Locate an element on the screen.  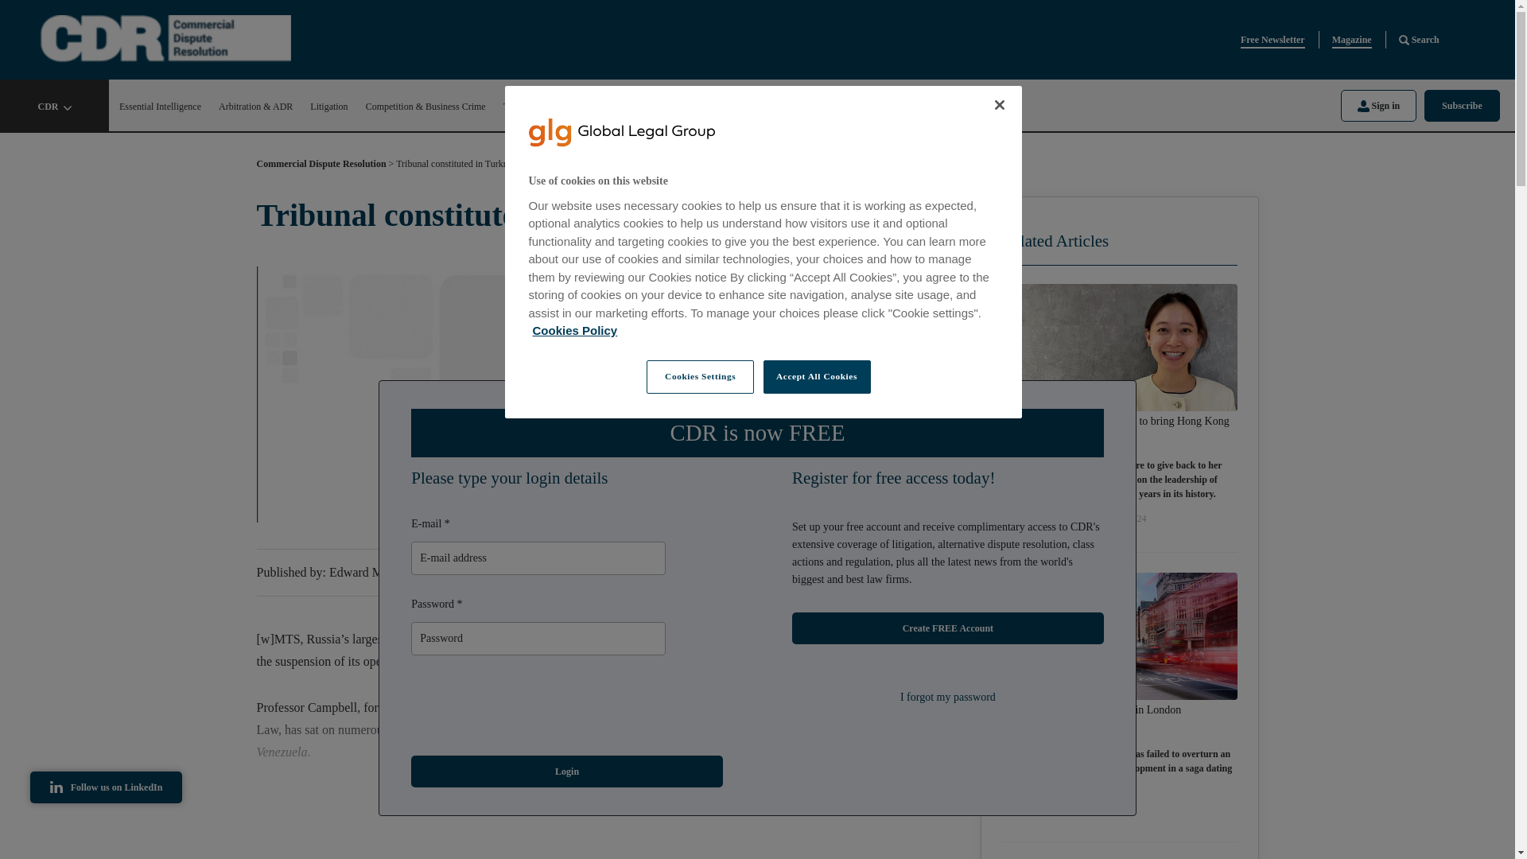
Sign in is located at coordinates (1378, 105).